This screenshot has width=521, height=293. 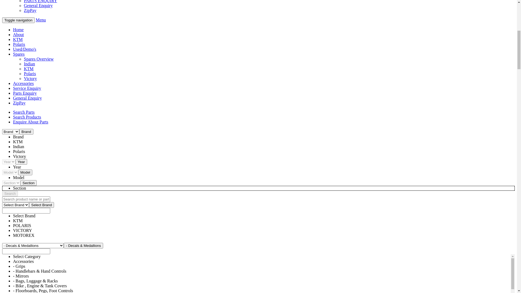 What do you see at coordinates (19, 248) in the screenshot?
I see `Polaris` at bounding box center [19, 248].